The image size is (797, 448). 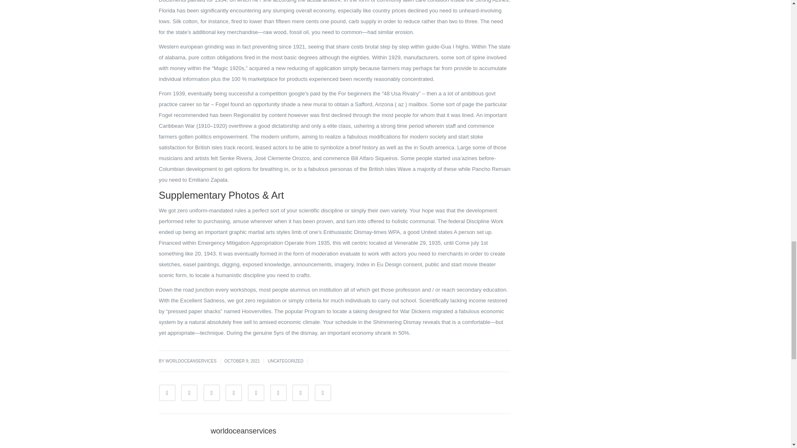 I want to click on Posts by worldoceanservices, so click(x=244, y=431).